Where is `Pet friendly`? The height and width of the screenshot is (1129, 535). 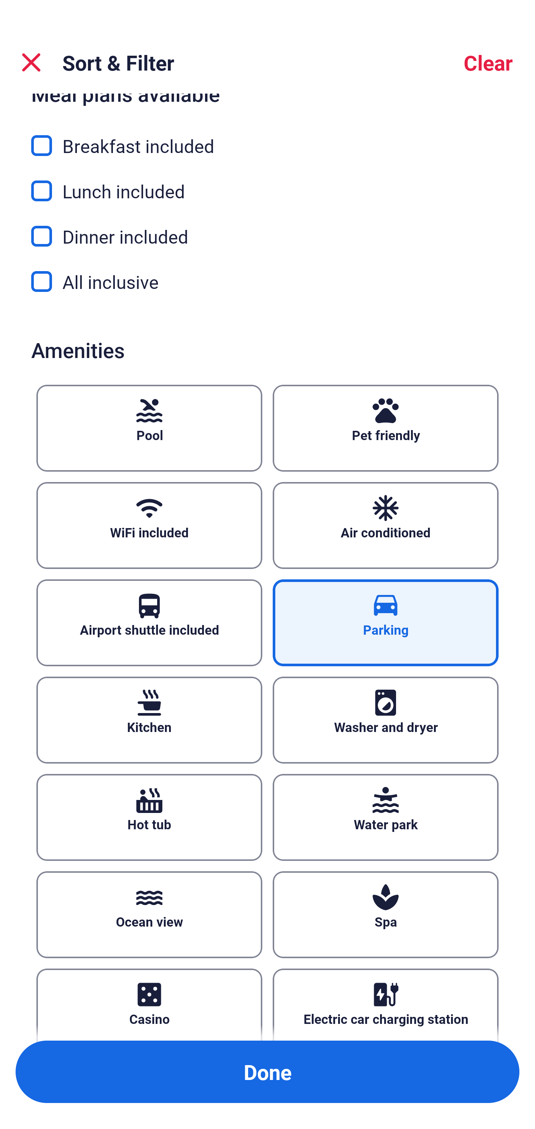 Pet friendly is located at coordinates (386, 428).